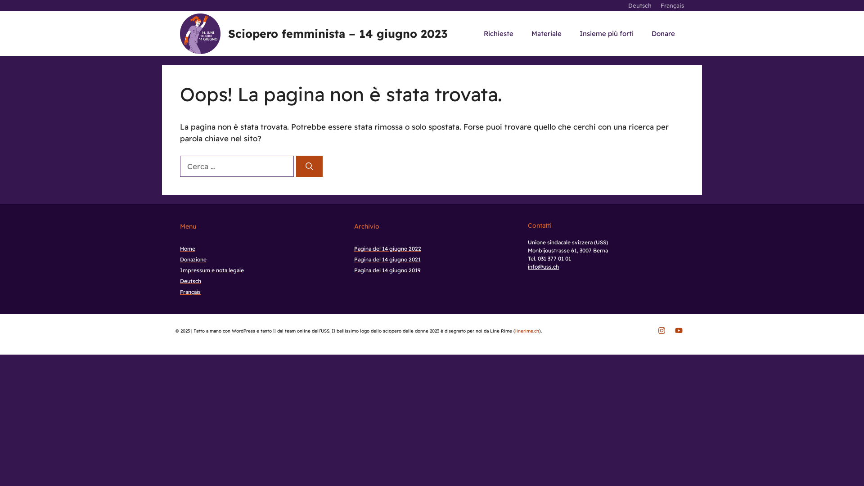 The height and width of the screenshot is (486, 864). What do you see at coordinates (544, 266) in the screenshot?
I see `info@uss.ch` at bounding box center [544, 266].